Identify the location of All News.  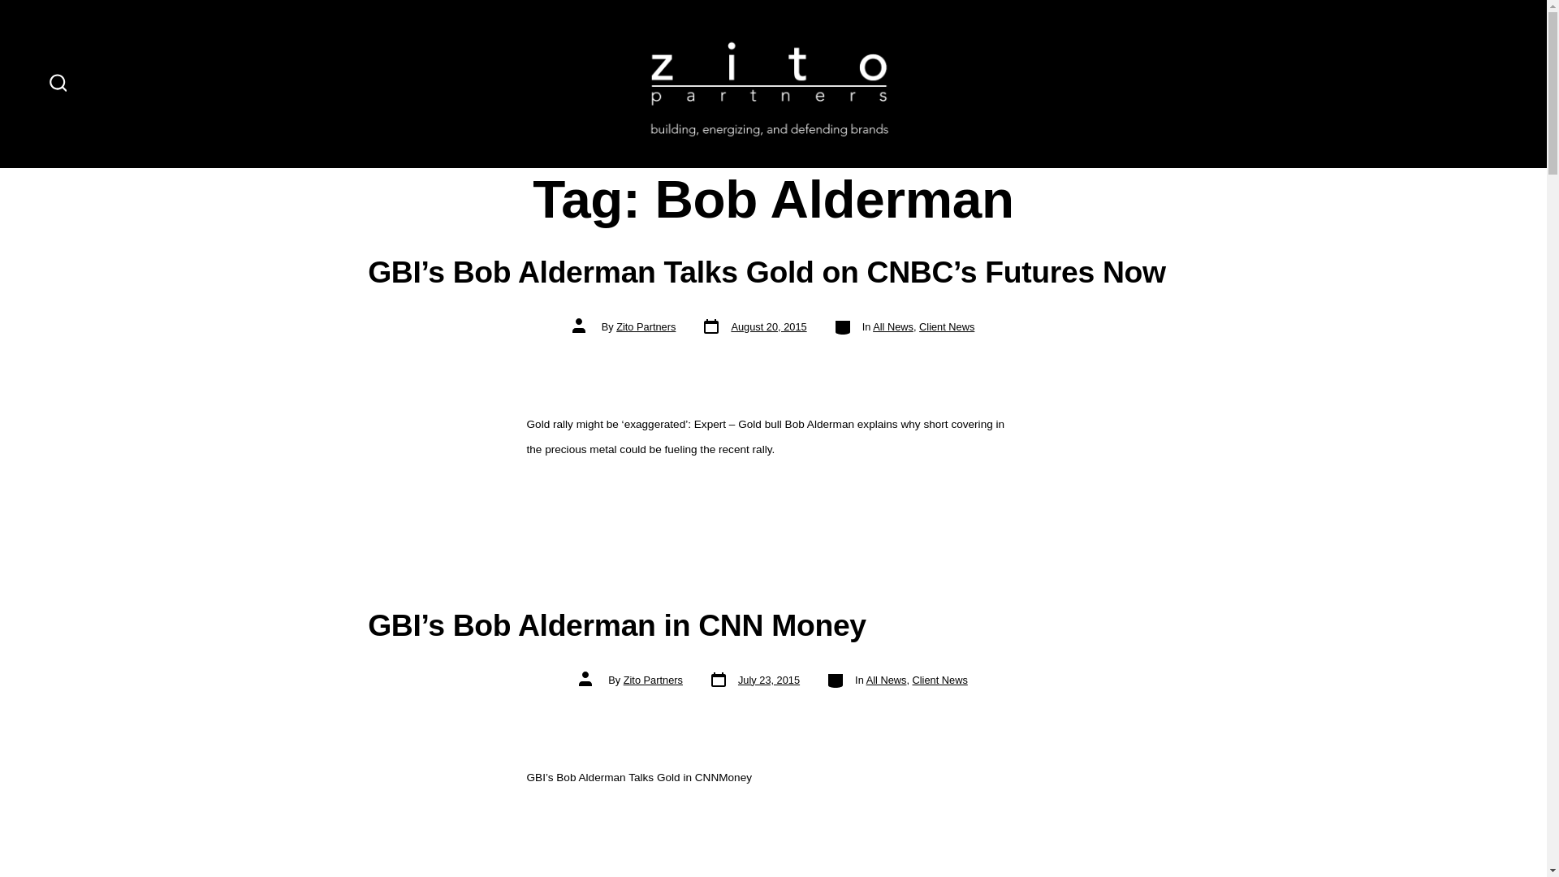
(754, 326).